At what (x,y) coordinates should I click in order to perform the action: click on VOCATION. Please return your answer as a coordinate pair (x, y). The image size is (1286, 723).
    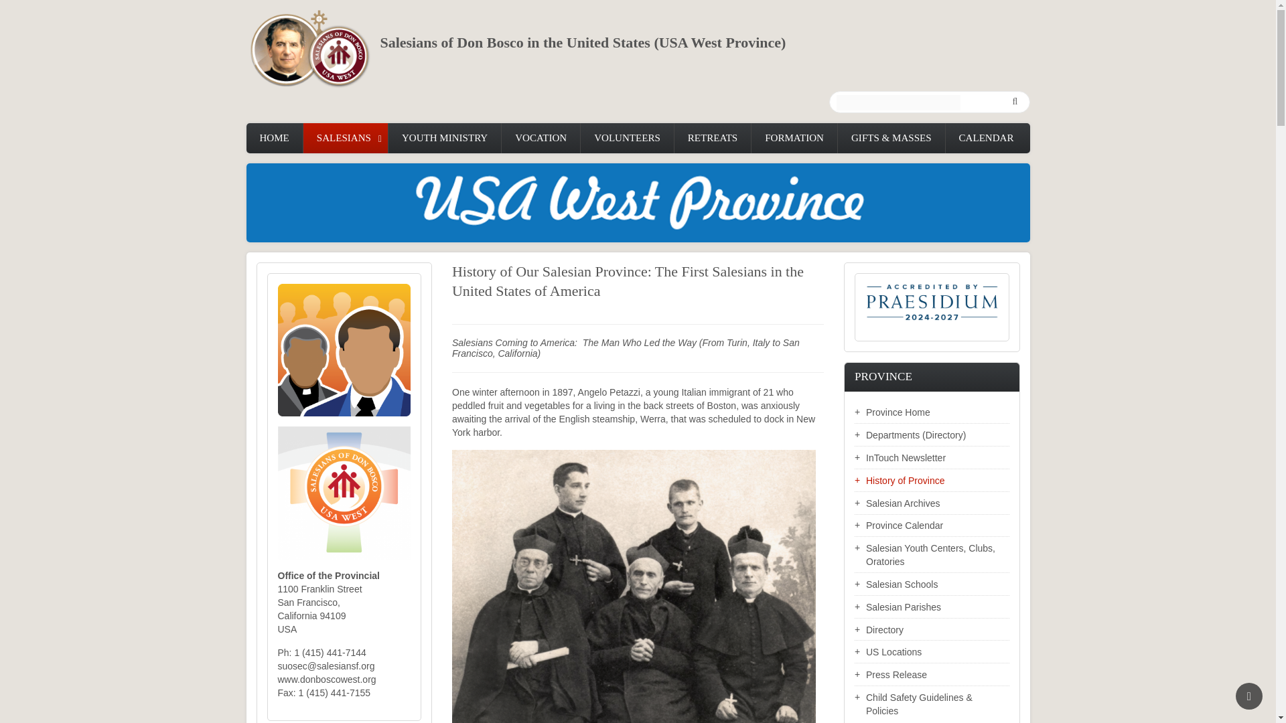
    Looking at the image, I should click on (540, 138).